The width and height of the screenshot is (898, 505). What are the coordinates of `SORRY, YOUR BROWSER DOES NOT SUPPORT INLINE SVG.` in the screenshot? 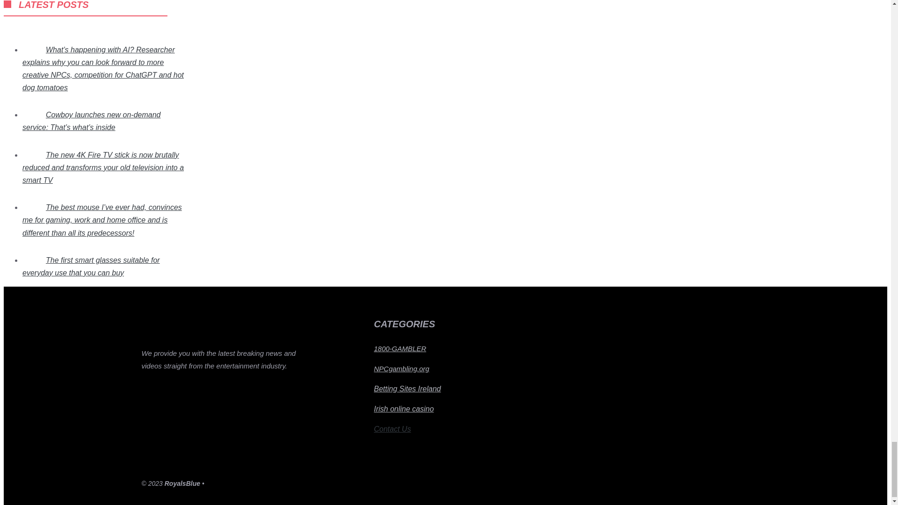 It's located at (7, 4).